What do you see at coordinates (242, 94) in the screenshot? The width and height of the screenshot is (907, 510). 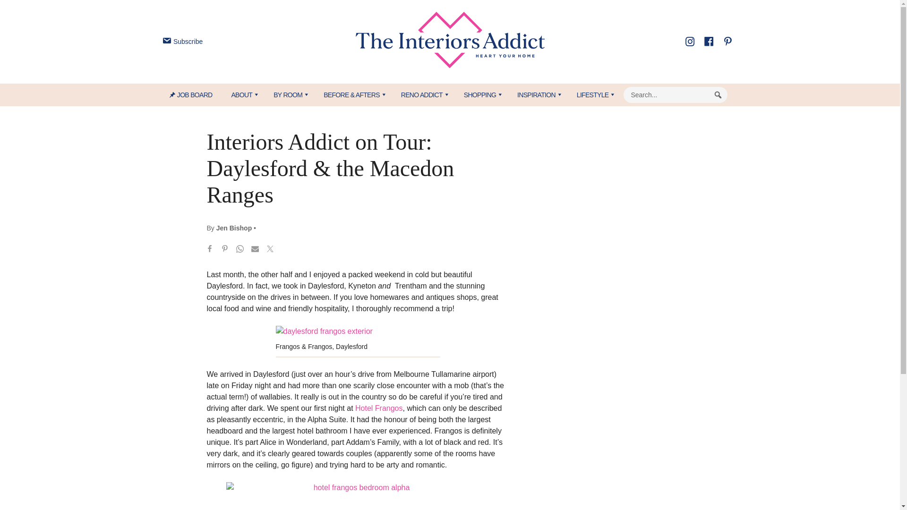 I see `ABOUT` at bounding box center [242, 94].